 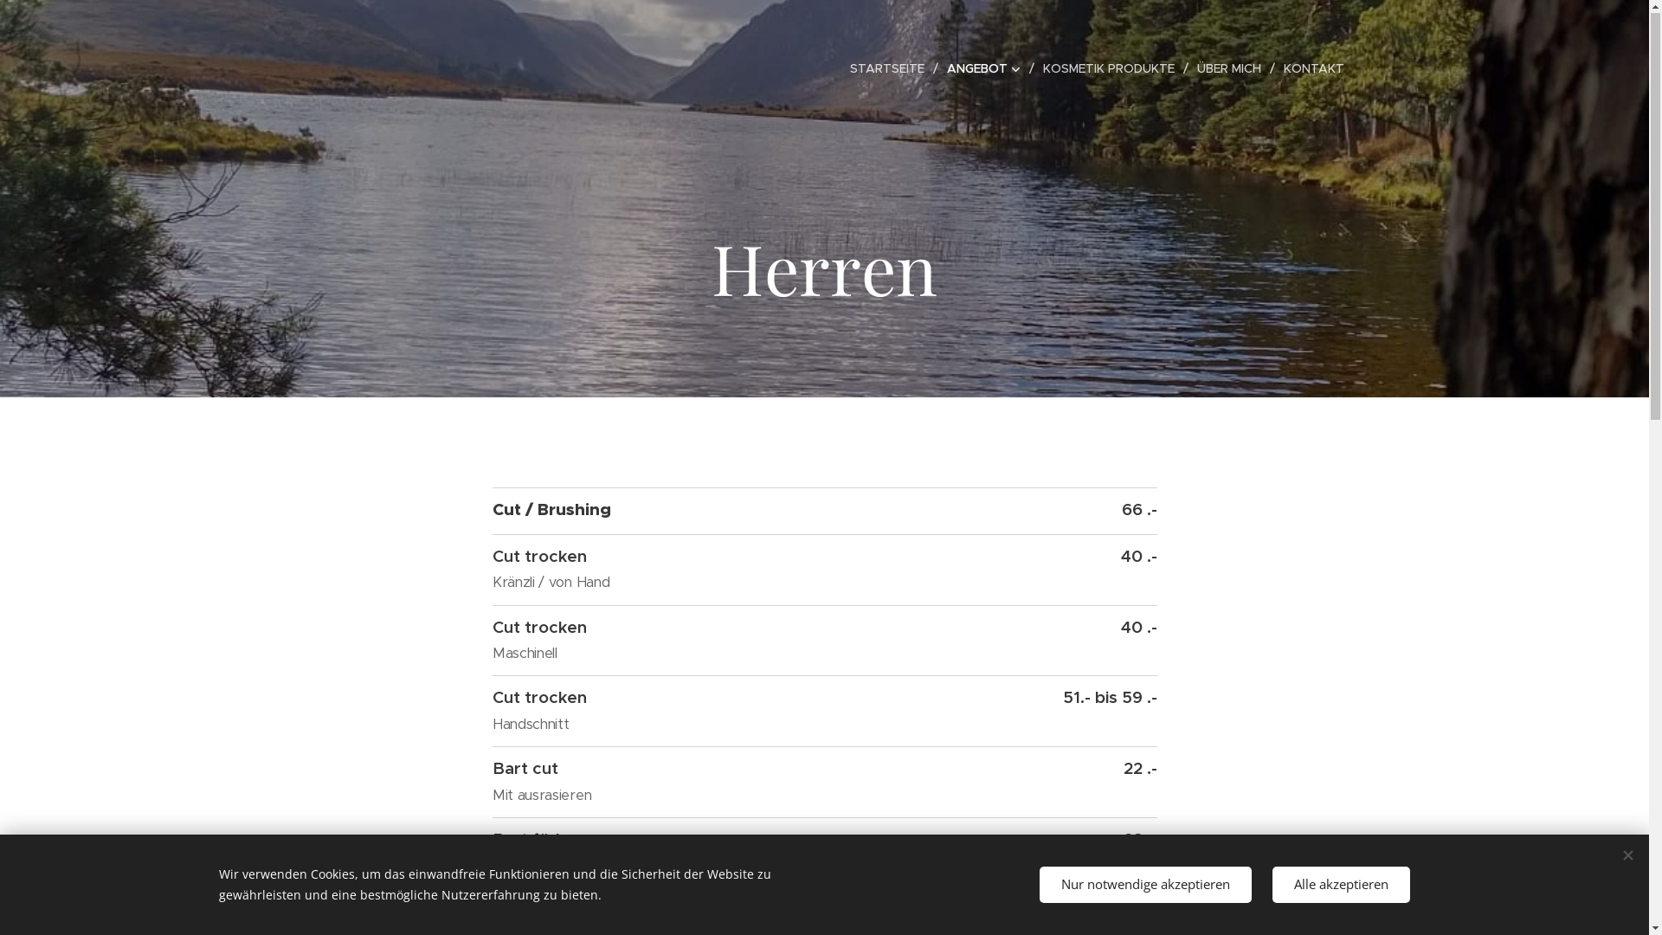 I want to click on Alle akzeptieren, so click(x=1342, y=885).